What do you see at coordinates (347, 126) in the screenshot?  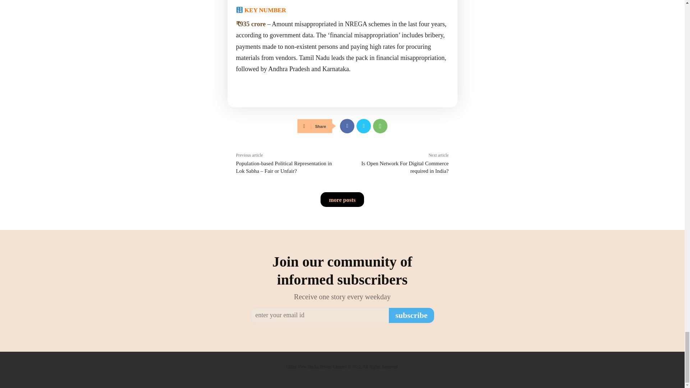 I see `Facebook` at bounding box center [347, 126].